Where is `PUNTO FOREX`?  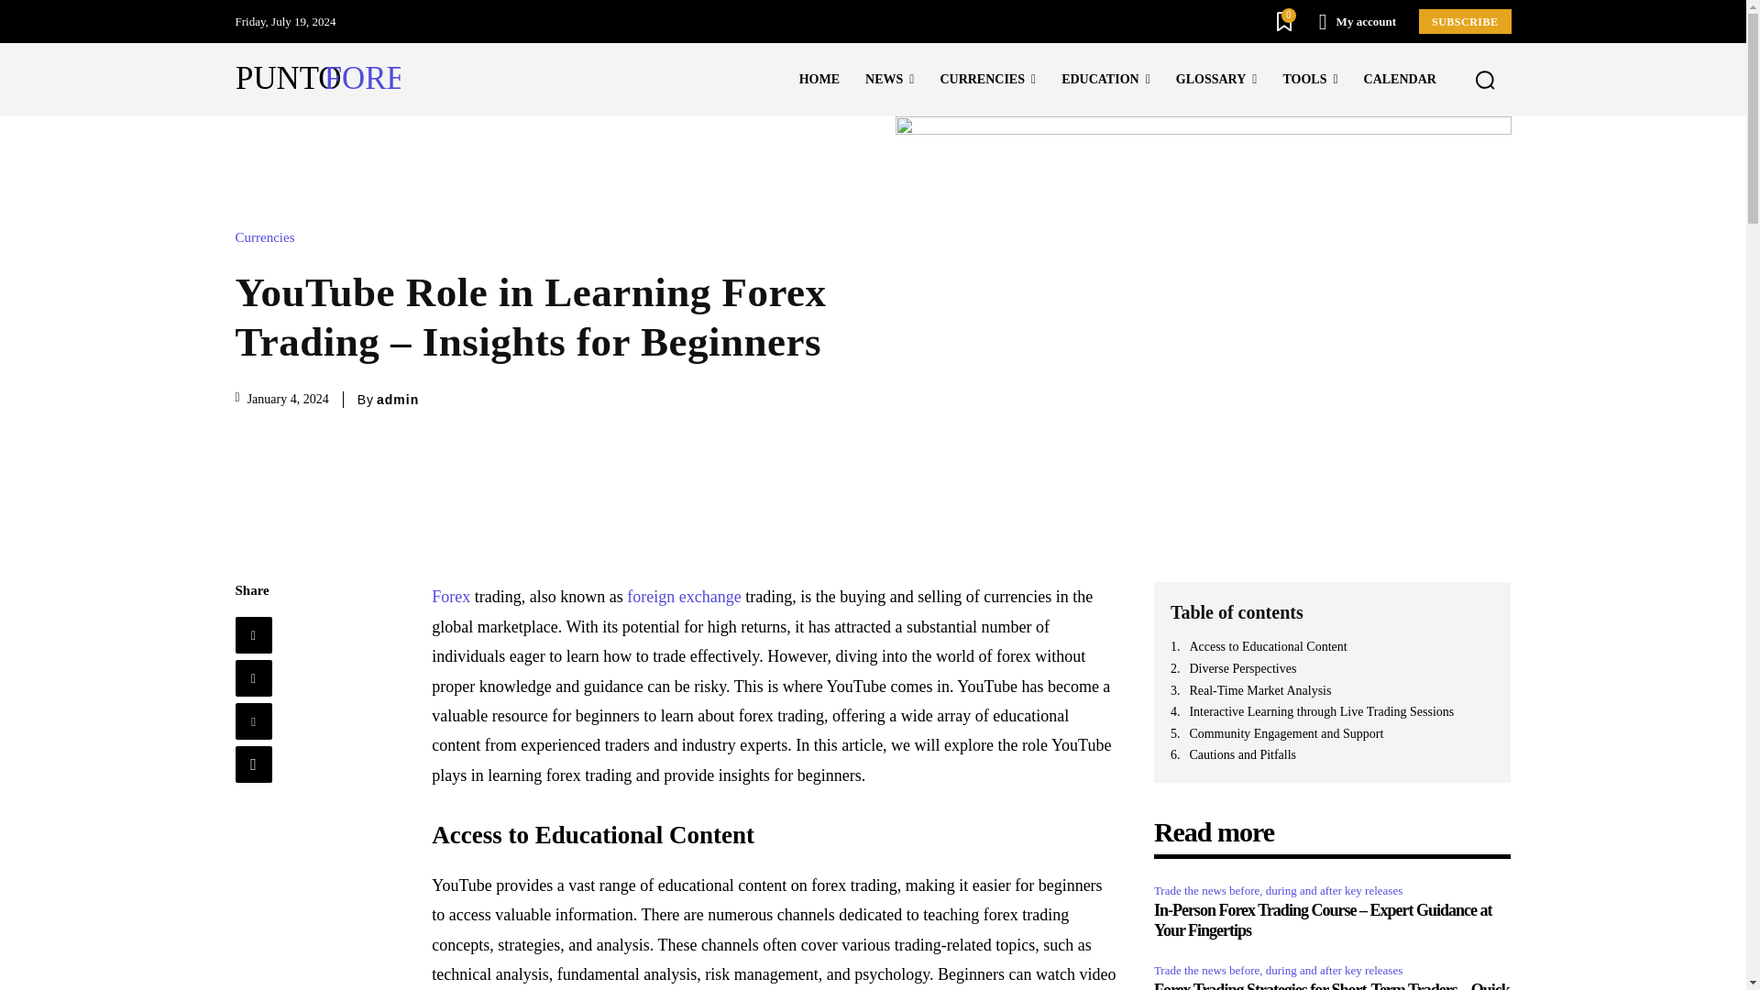
PUNTO FOREX is located at coordinates (316, 80).